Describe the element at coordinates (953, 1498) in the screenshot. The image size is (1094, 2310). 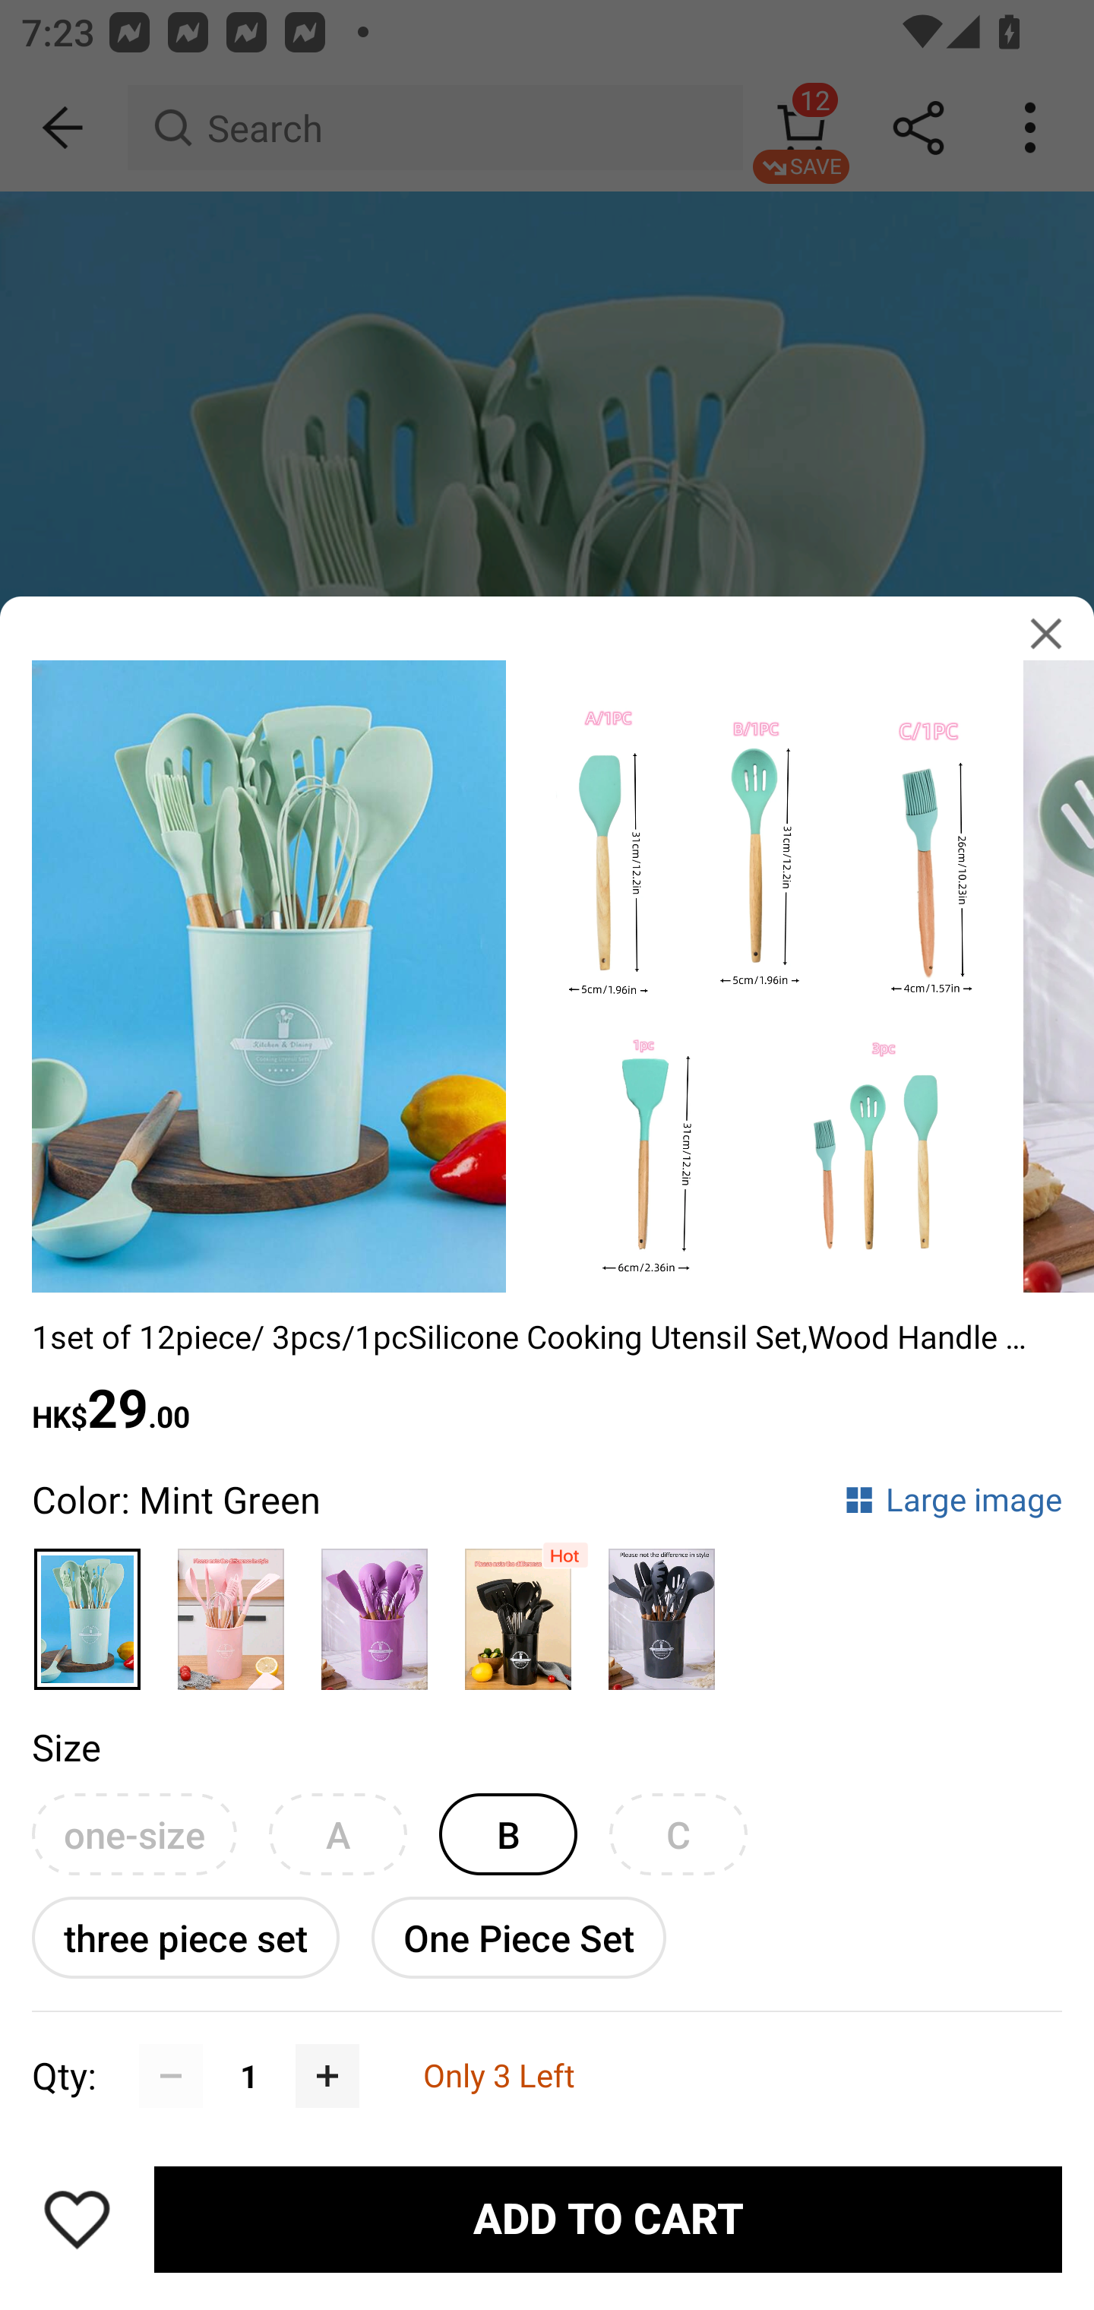
I see `Large image` at that location.